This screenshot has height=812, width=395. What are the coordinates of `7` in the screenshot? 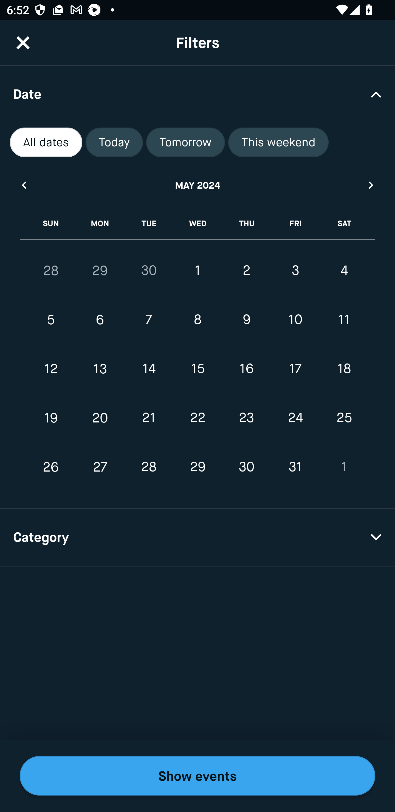 It's located at (149, 320).